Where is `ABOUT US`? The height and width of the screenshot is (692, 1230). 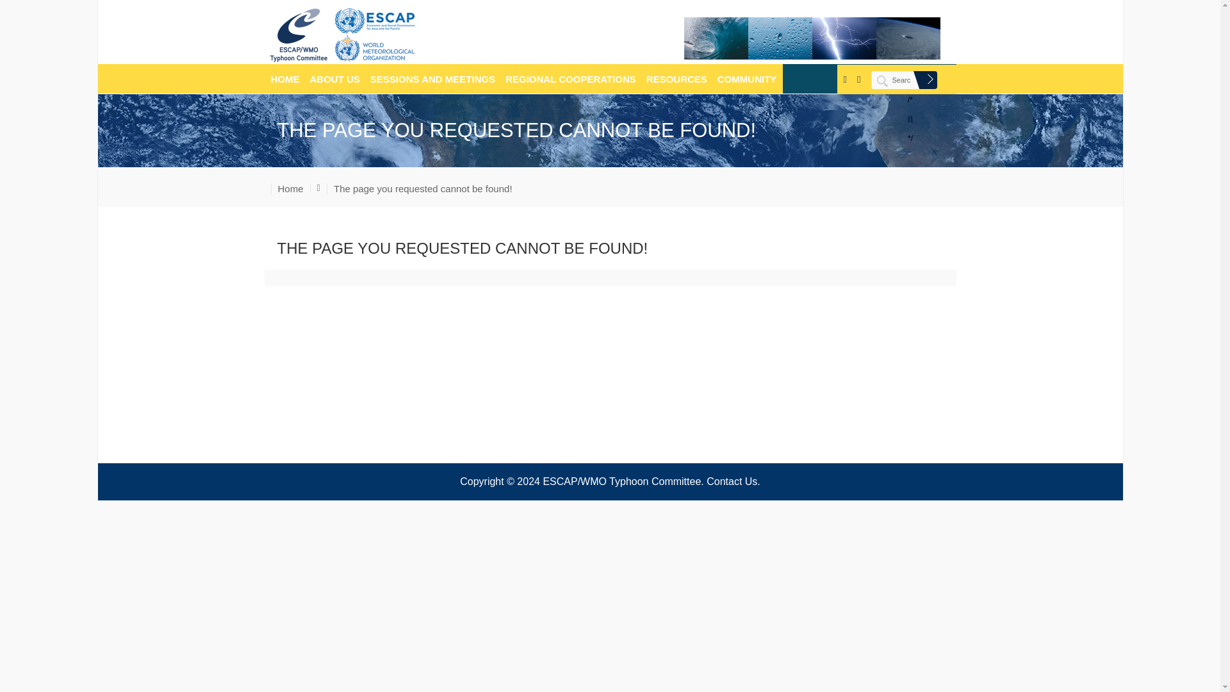
ABOUT US is located at coordinates (334, 78).